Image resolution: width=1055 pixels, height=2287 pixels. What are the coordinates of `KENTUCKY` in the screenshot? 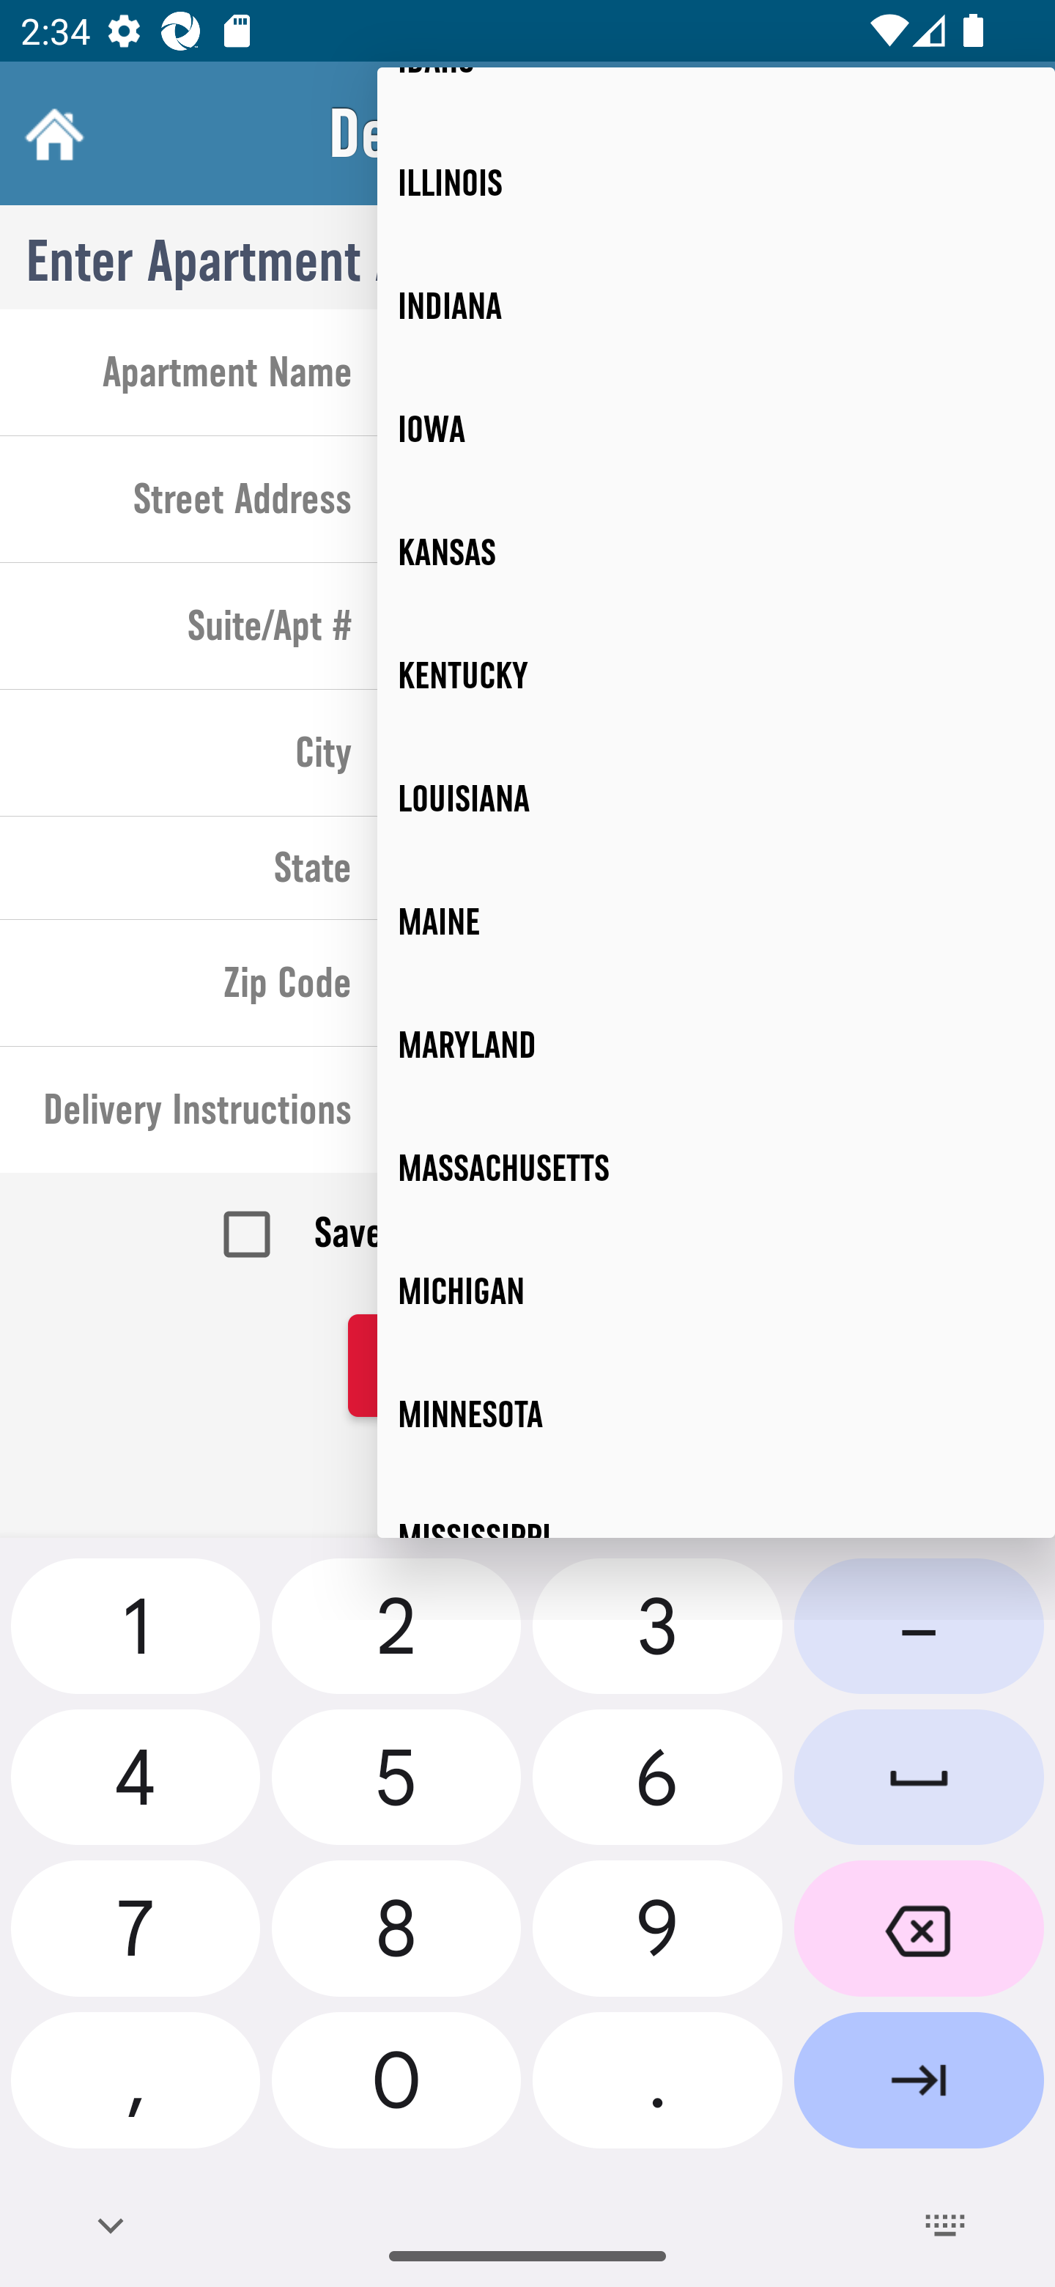 It's located at (717, 676).